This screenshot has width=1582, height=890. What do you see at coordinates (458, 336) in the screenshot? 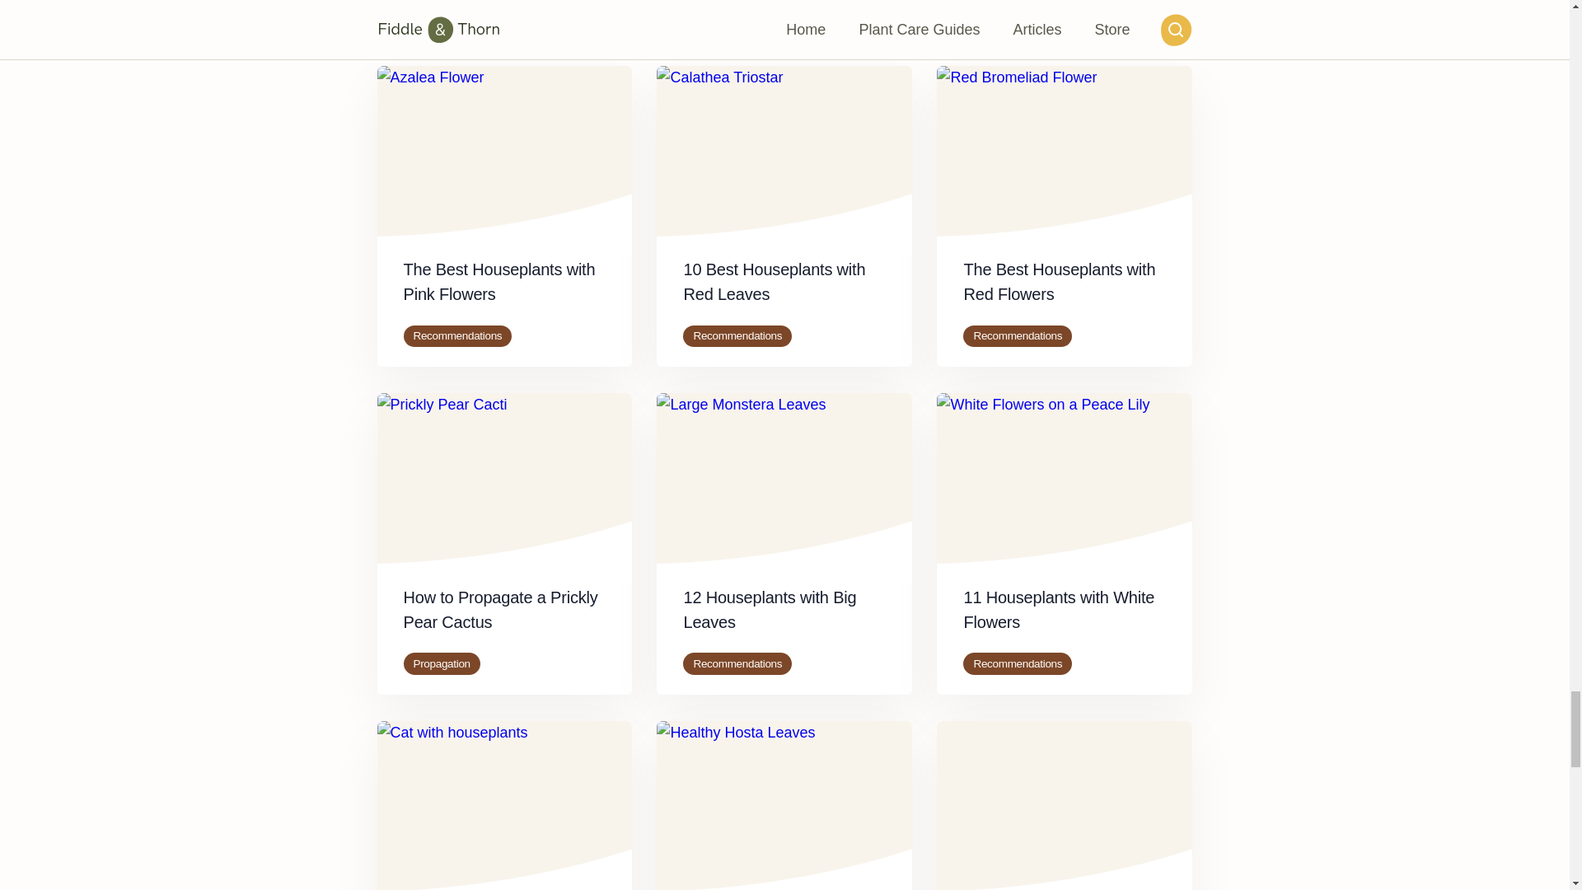
I see `Recommendations` at bounding box center [458, 336].